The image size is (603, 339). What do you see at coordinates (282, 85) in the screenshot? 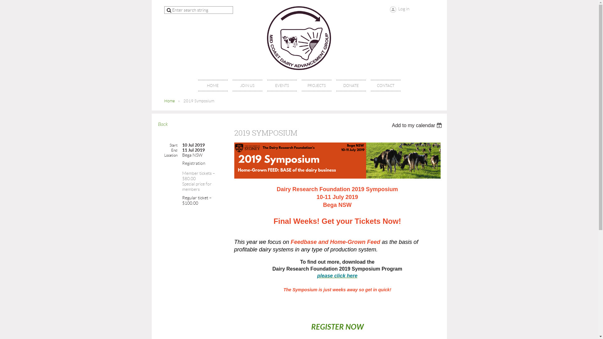
I see `EVENTS` at bounding box center [282, 85].